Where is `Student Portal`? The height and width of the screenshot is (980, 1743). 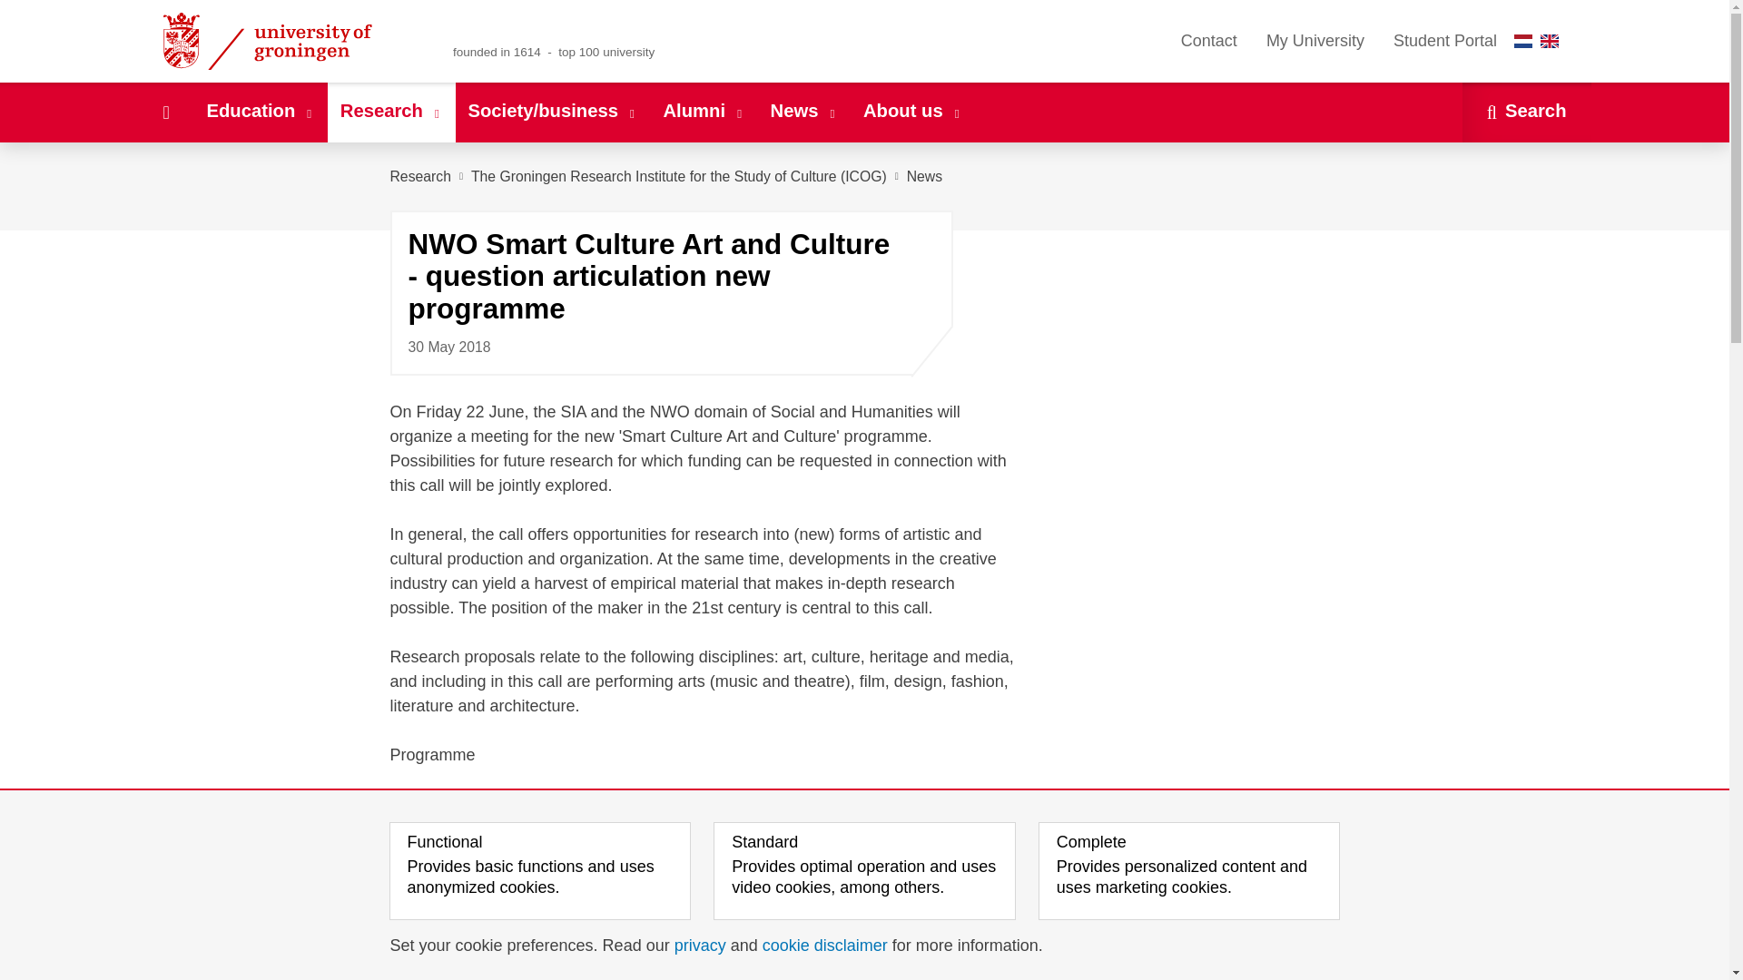 Student Portal is located at coordinates (1444, 41).